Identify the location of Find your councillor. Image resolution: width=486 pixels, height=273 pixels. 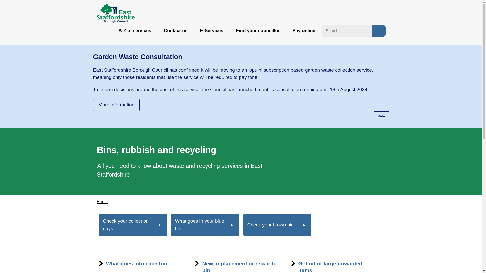
(258, 31).